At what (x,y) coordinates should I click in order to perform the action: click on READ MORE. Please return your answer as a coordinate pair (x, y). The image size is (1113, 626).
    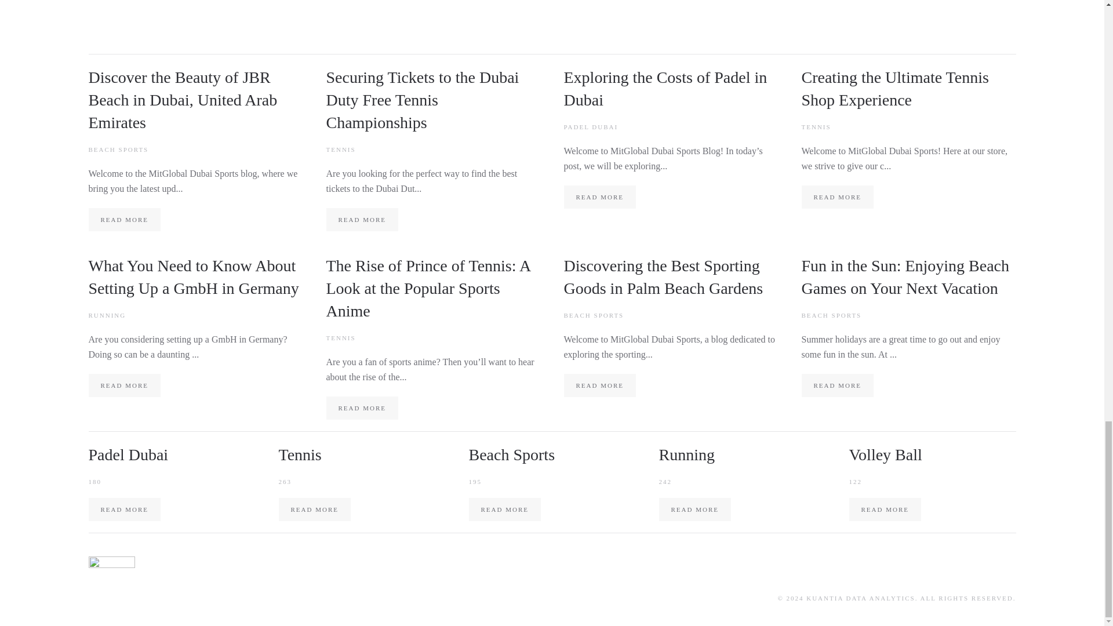
    Looking at the image, I should click on (599, 385).